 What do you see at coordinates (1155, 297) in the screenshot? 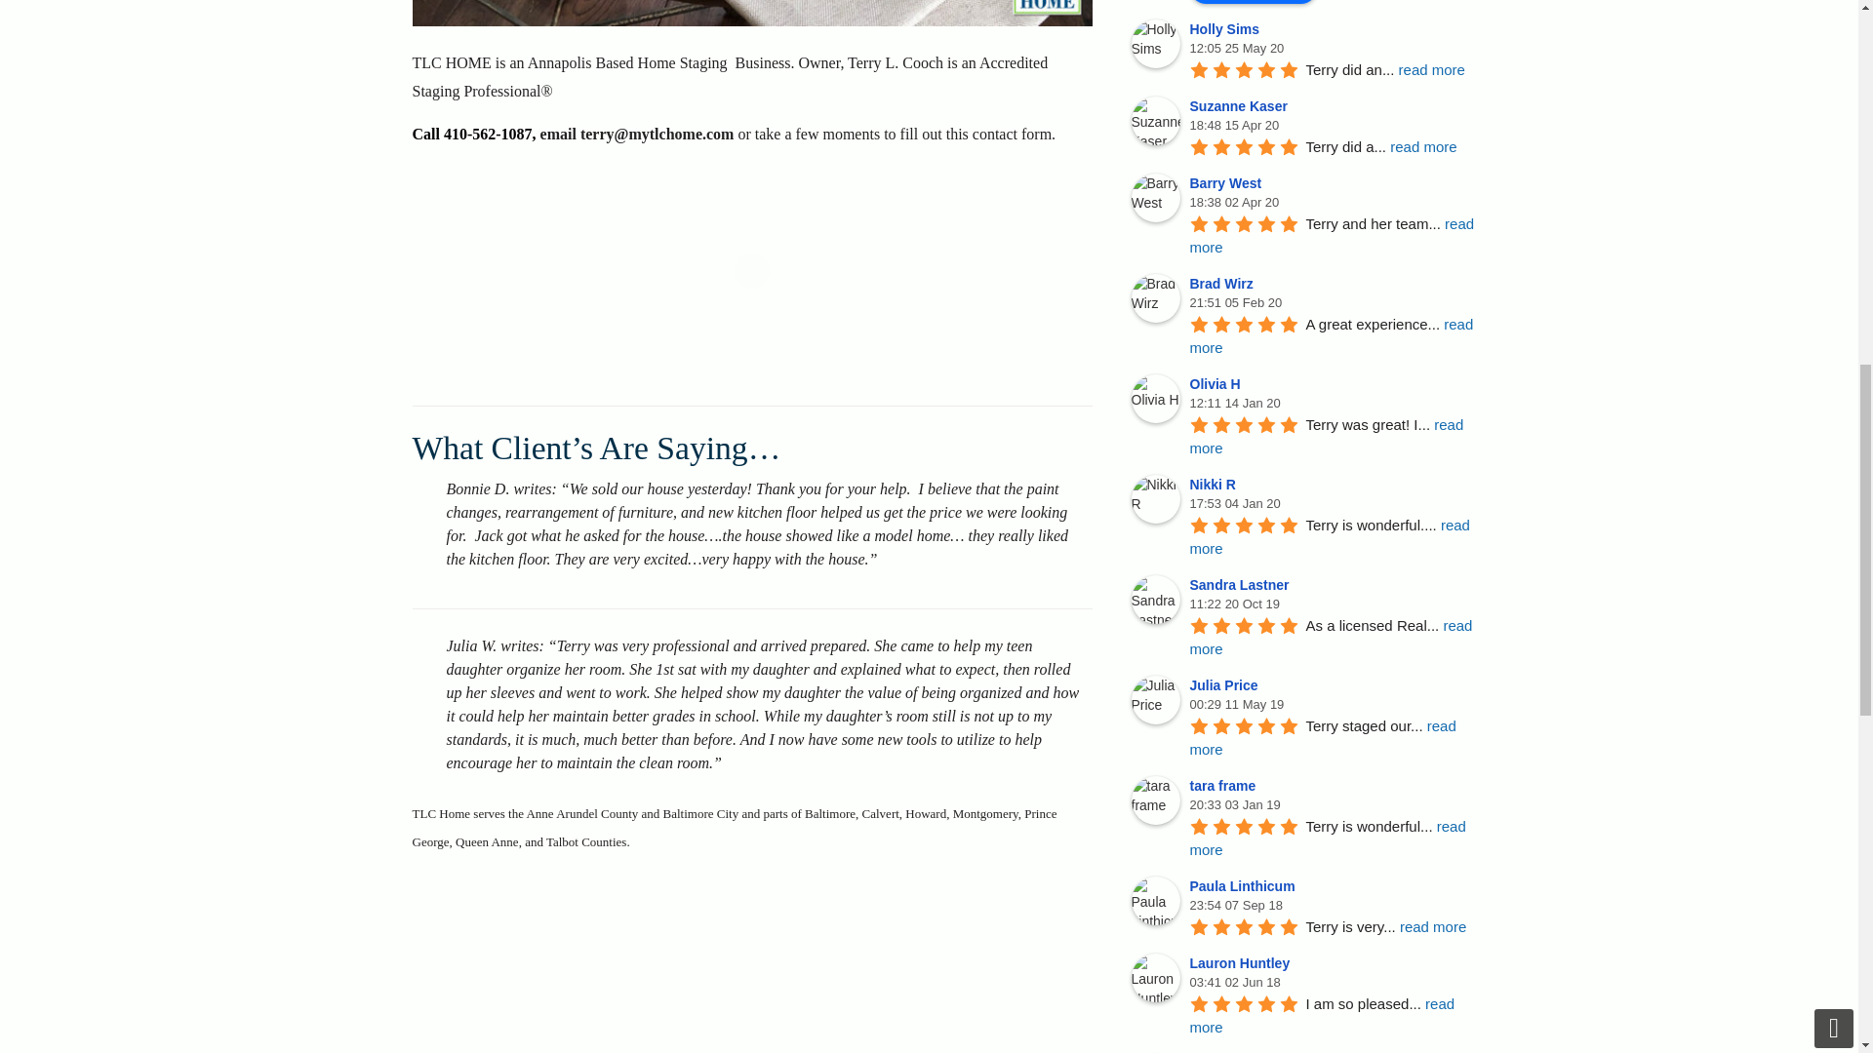
I see `Brad Wirz` at bounding box center [1155, 297].